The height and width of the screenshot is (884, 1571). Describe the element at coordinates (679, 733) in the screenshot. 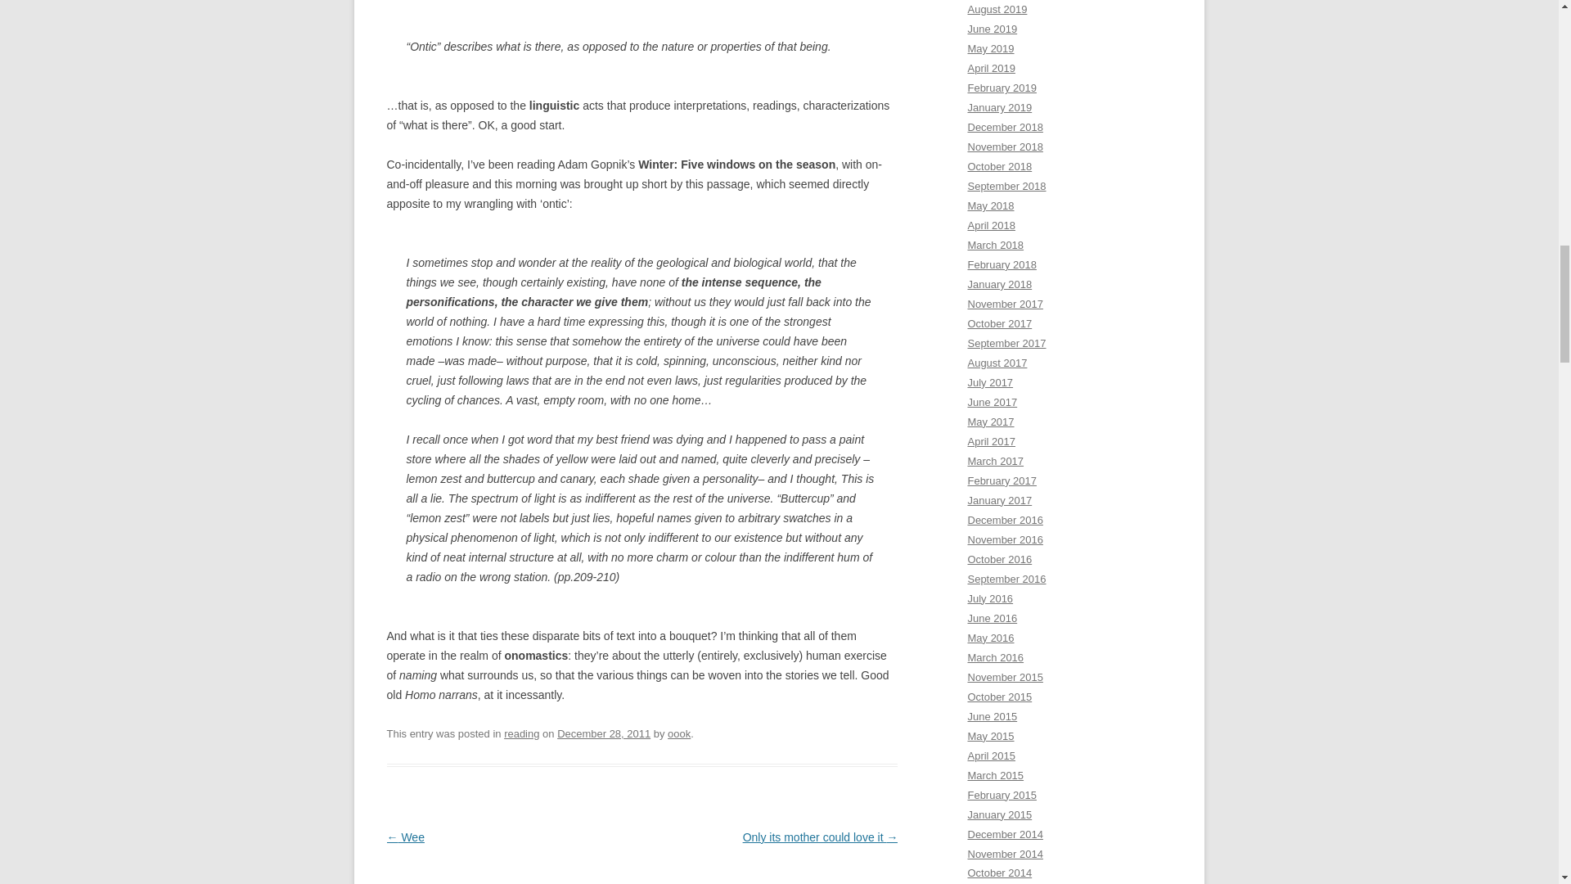

I see `oook` at that location.